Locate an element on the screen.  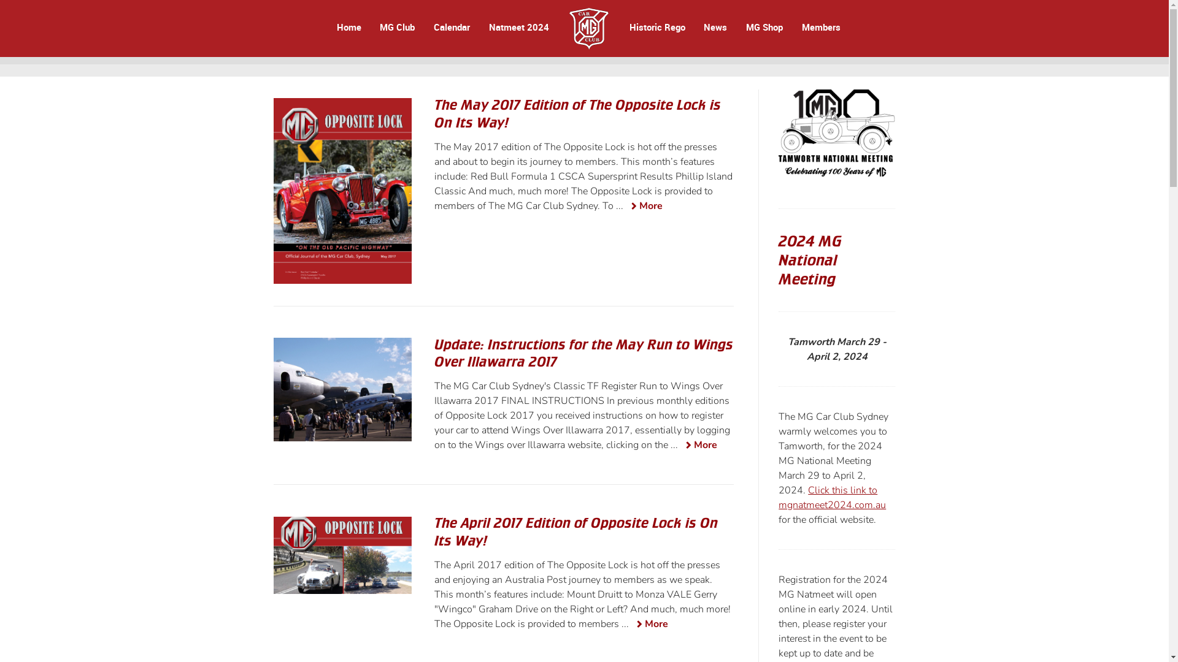
MG Shop is located at coordinates (764, 27).